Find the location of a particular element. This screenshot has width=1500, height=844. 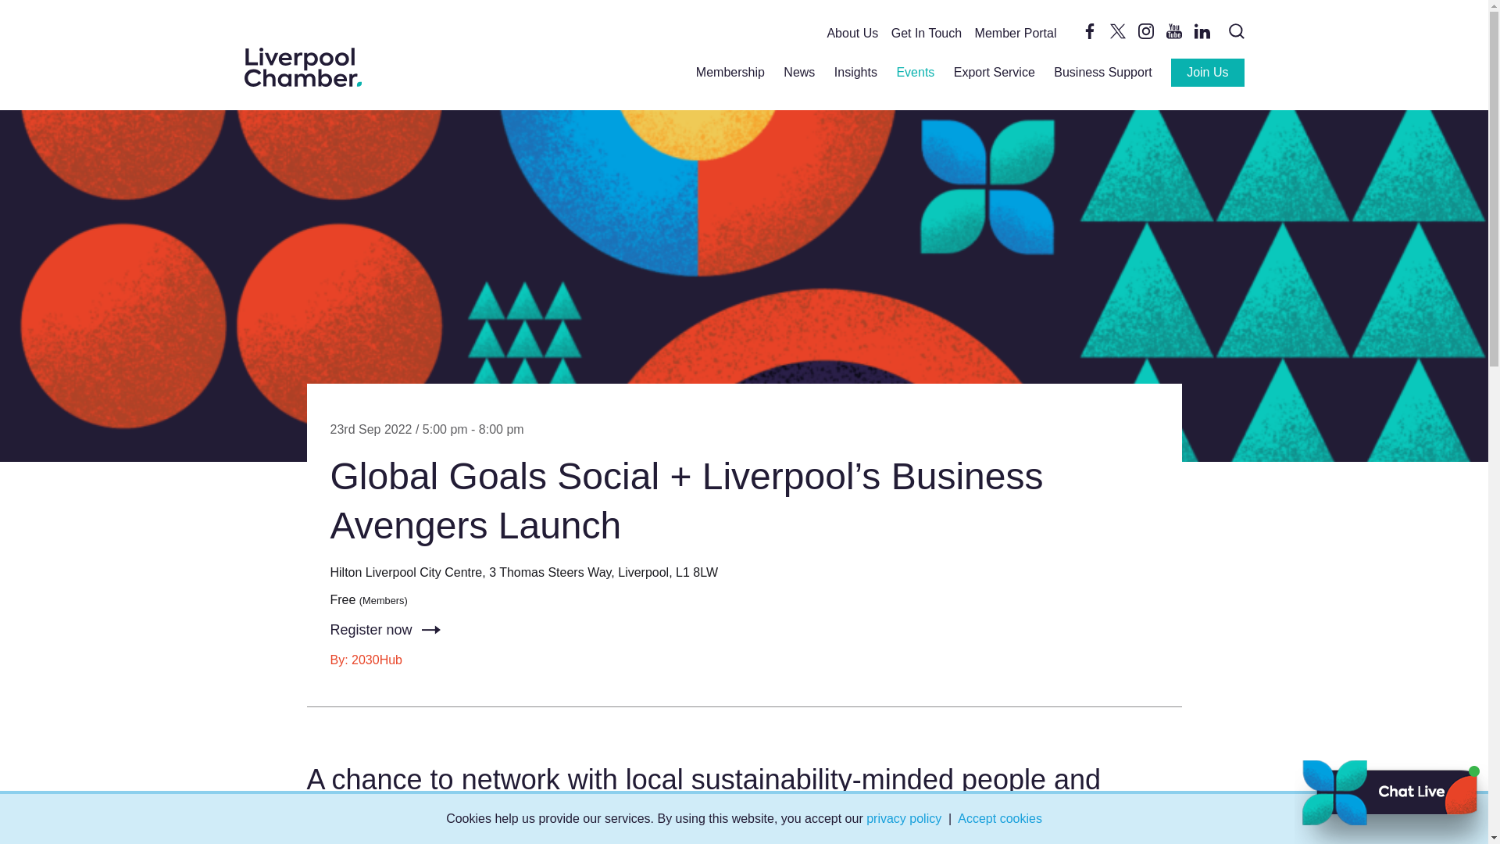

Insights is located at coordinates (855, 72).